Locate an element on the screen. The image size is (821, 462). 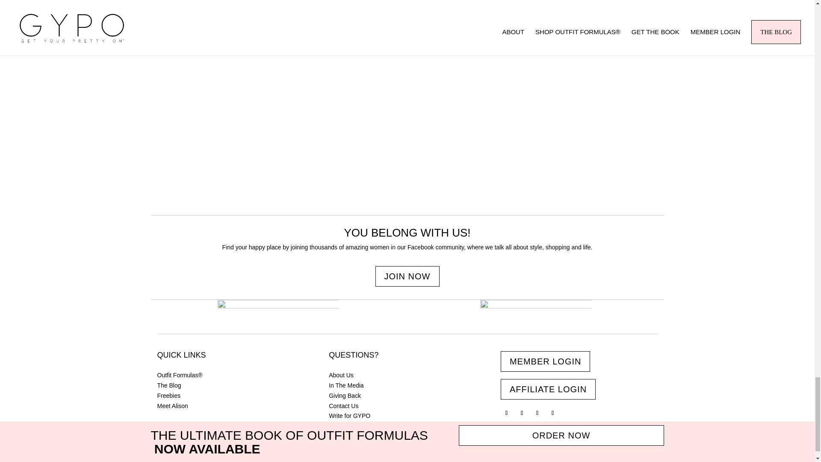
Follow on Facebook is located at coordinates (506, 413).